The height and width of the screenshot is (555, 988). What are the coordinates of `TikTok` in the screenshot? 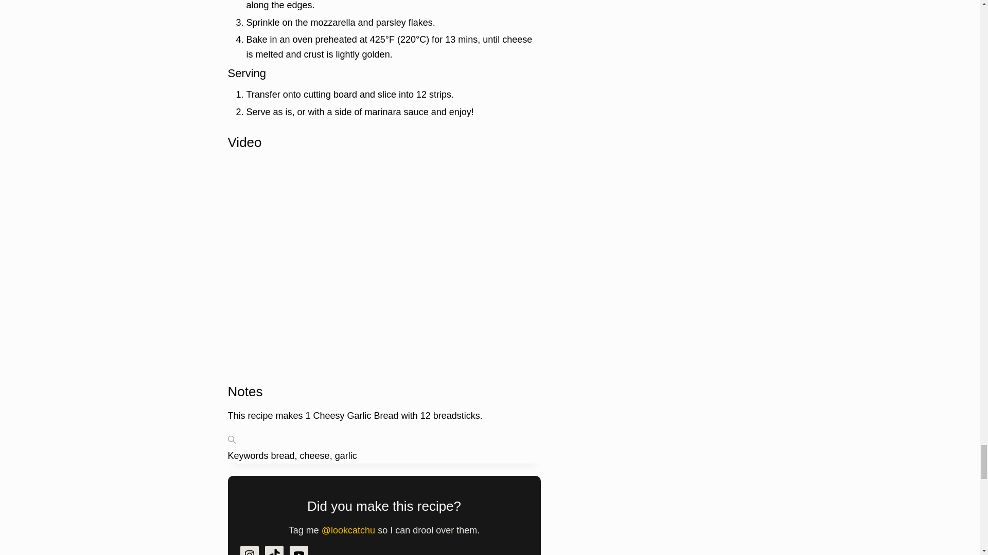 It's located at (274, 550).